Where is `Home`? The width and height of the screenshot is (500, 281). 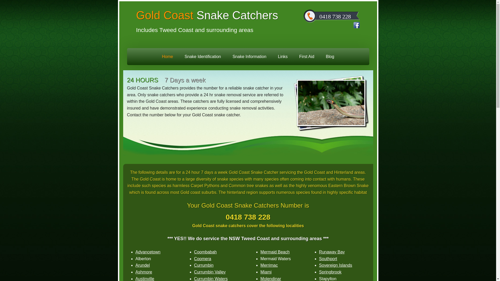
Home is located at coordinates (168, 57).